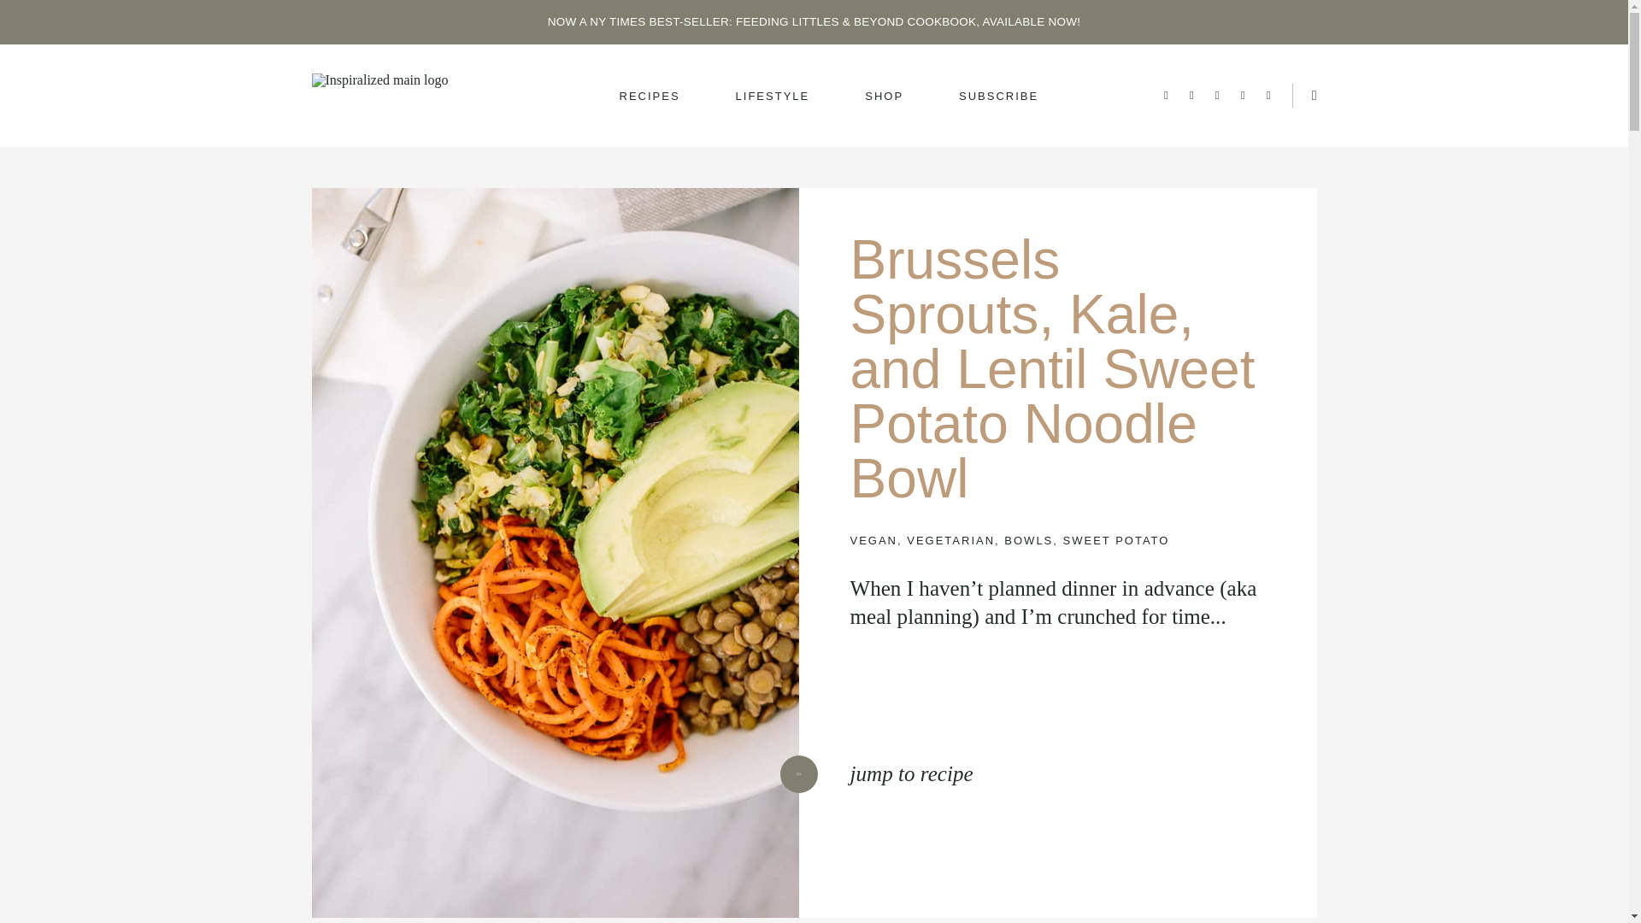 The height and width of the screenshot is (923, 1641). Describe the element at coordinates (884, 96) in the screenshot. I see `SHOP` at that location.